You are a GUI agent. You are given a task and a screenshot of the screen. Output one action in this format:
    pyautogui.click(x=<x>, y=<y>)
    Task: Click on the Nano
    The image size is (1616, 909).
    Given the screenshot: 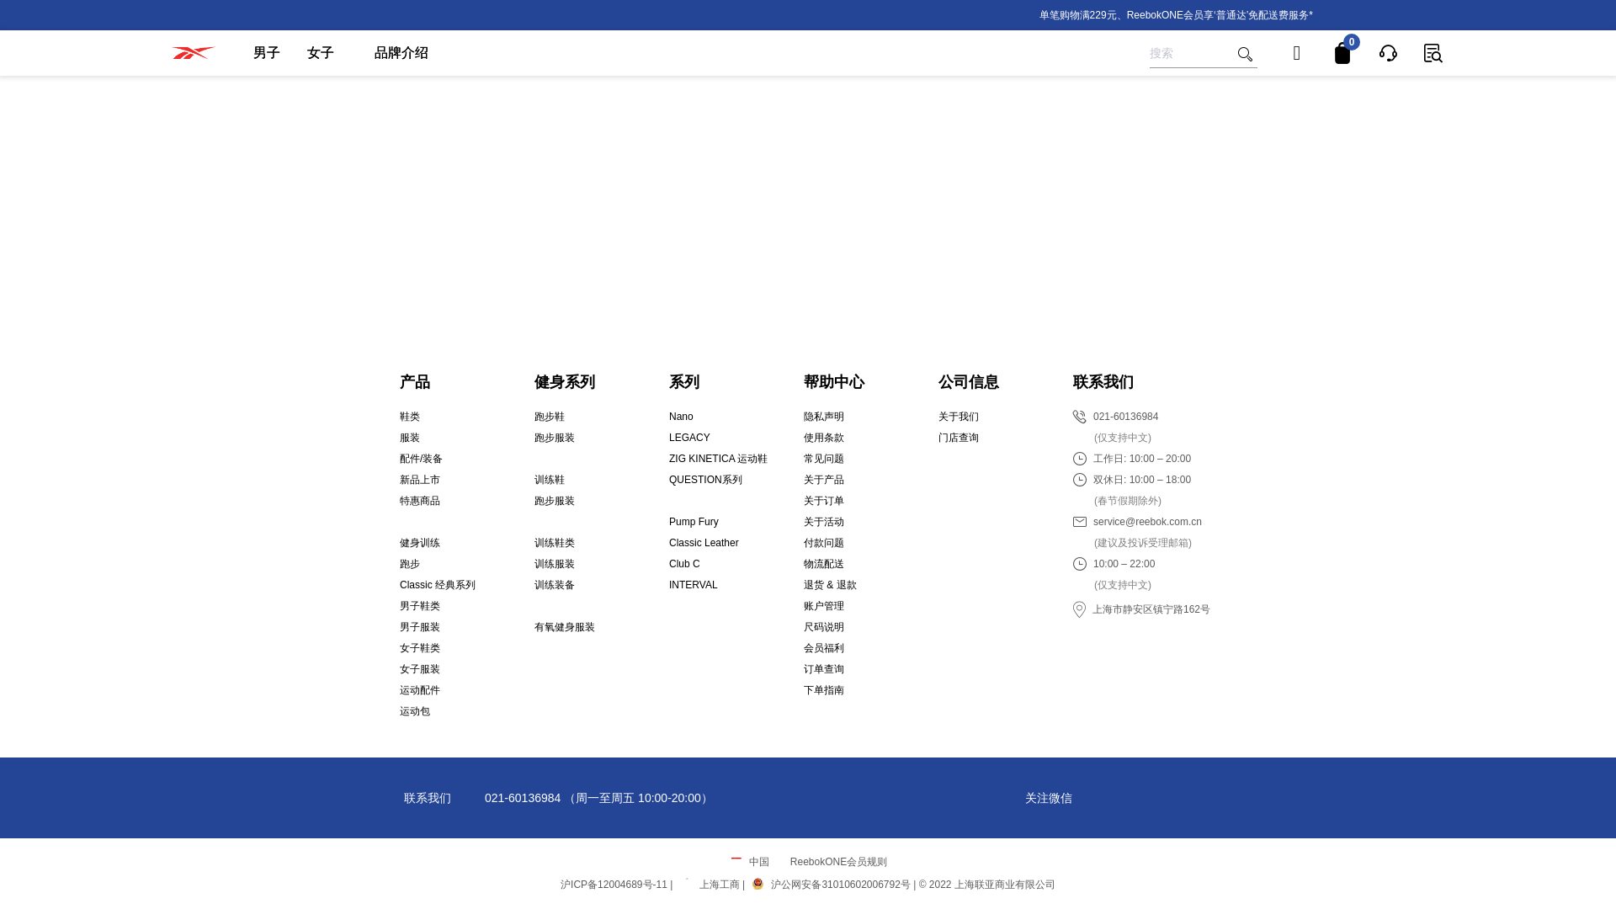 What is the action you would take?
    pyautogui.click(x=680, y=417)
    